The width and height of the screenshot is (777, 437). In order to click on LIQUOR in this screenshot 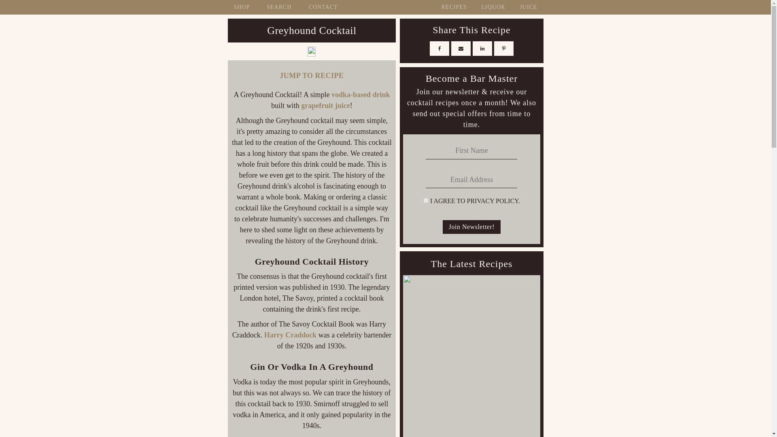, I will do `click(493, 7)`.